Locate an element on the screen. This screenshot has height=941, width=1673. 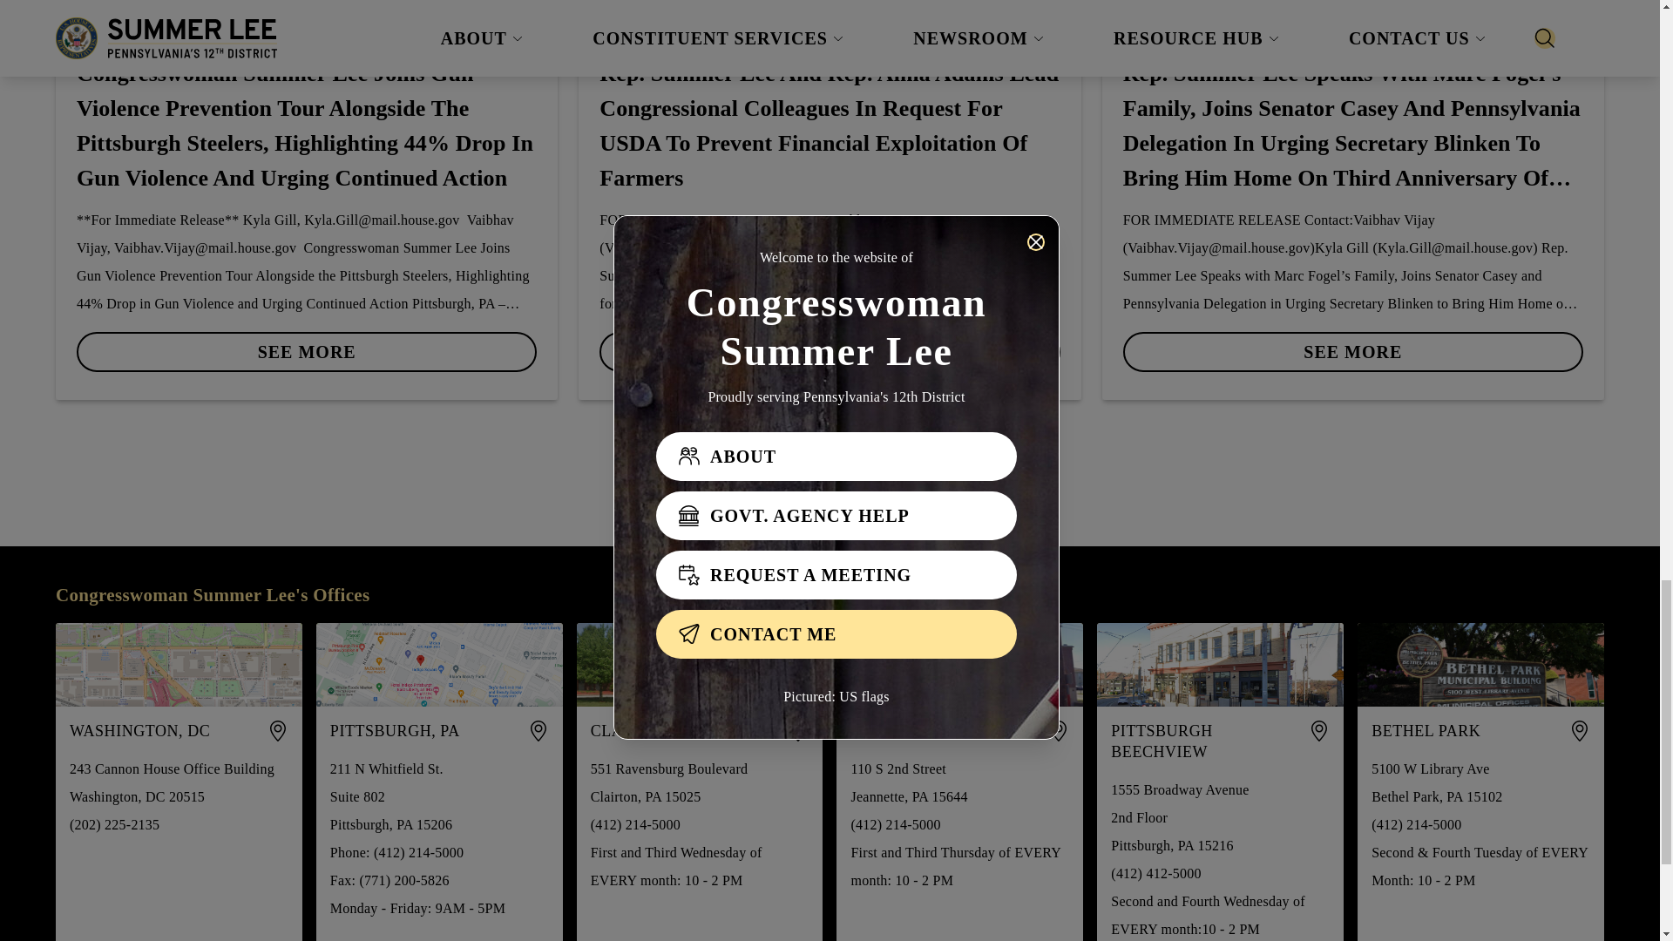
SEE MORE is located at coordinates (307, 352).